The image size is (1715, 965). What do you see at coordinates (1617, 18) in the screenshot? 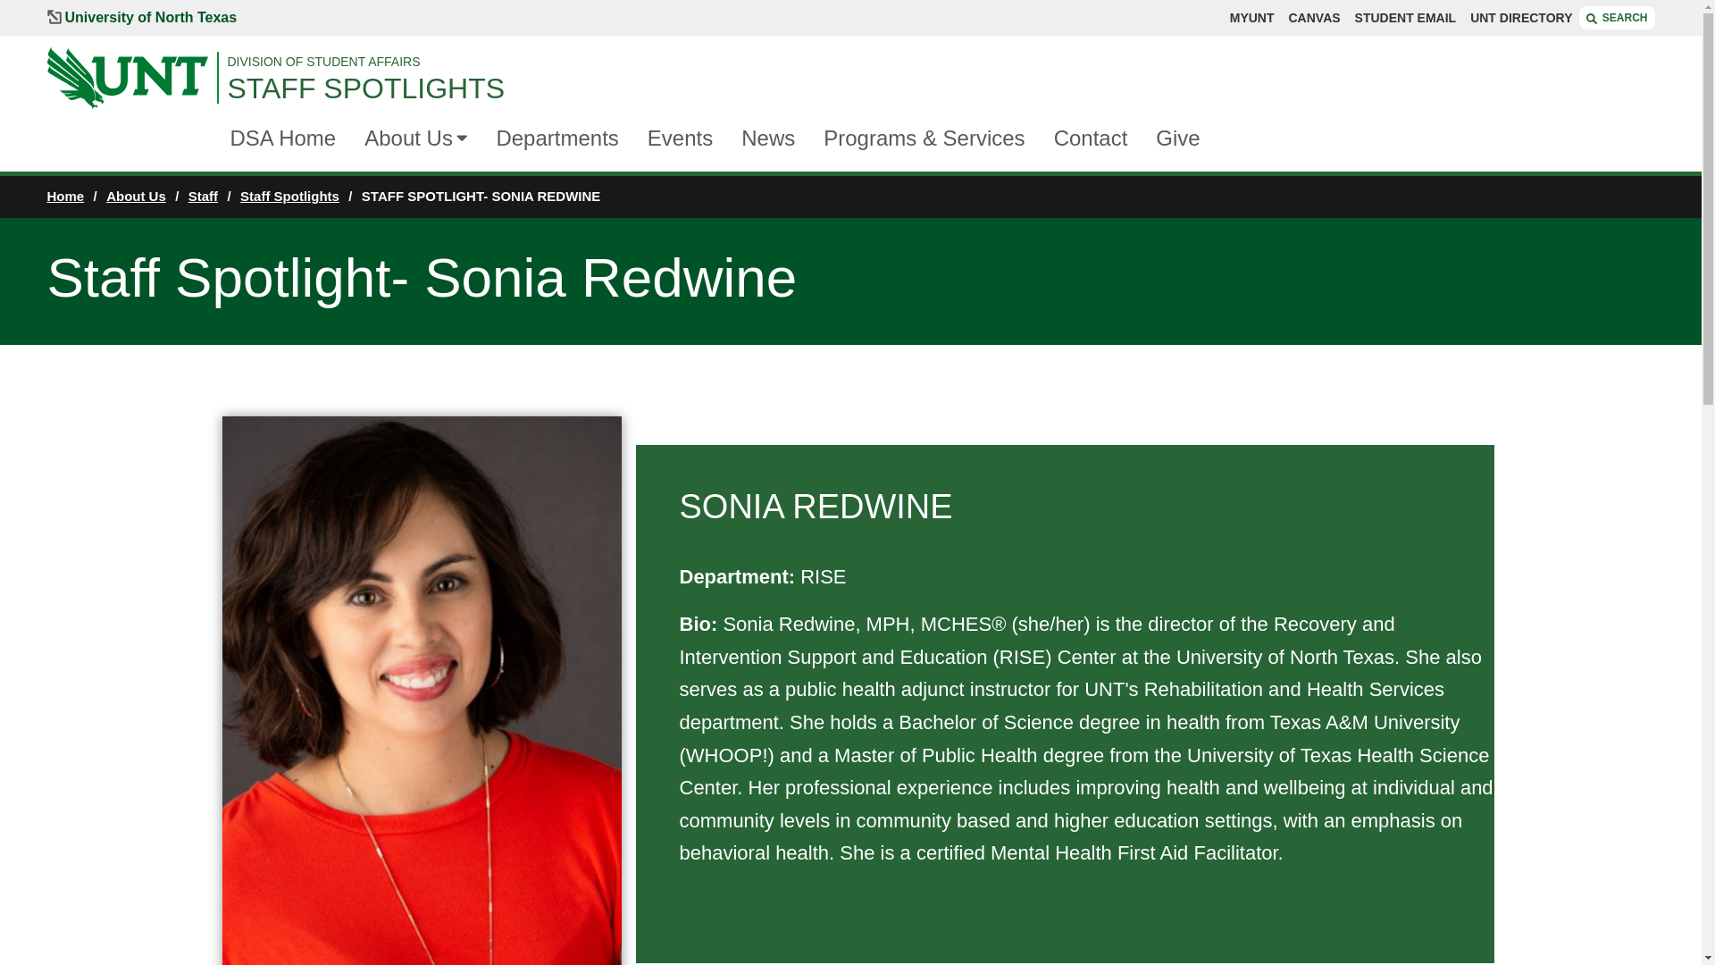
I see `SEARCH` at bounding box center [1617, 18].